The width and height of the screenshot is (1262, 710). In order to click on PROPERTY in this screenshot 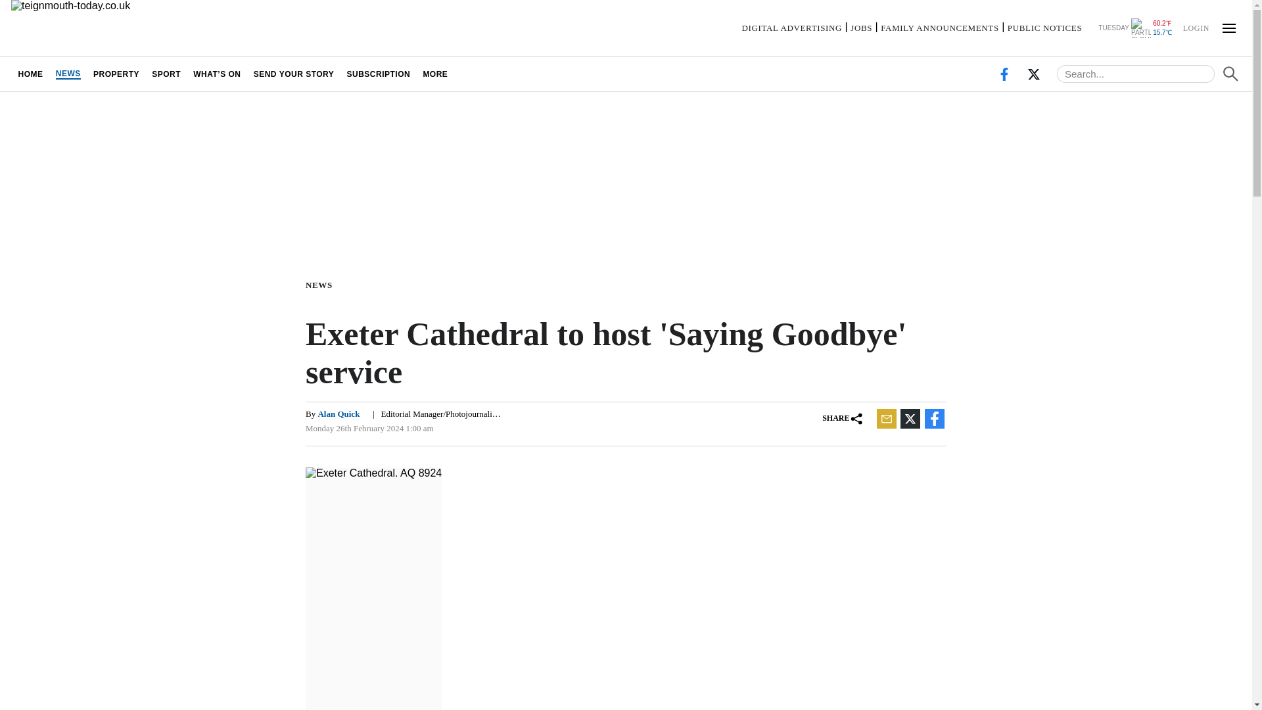, I will do `click(116, 74)`.